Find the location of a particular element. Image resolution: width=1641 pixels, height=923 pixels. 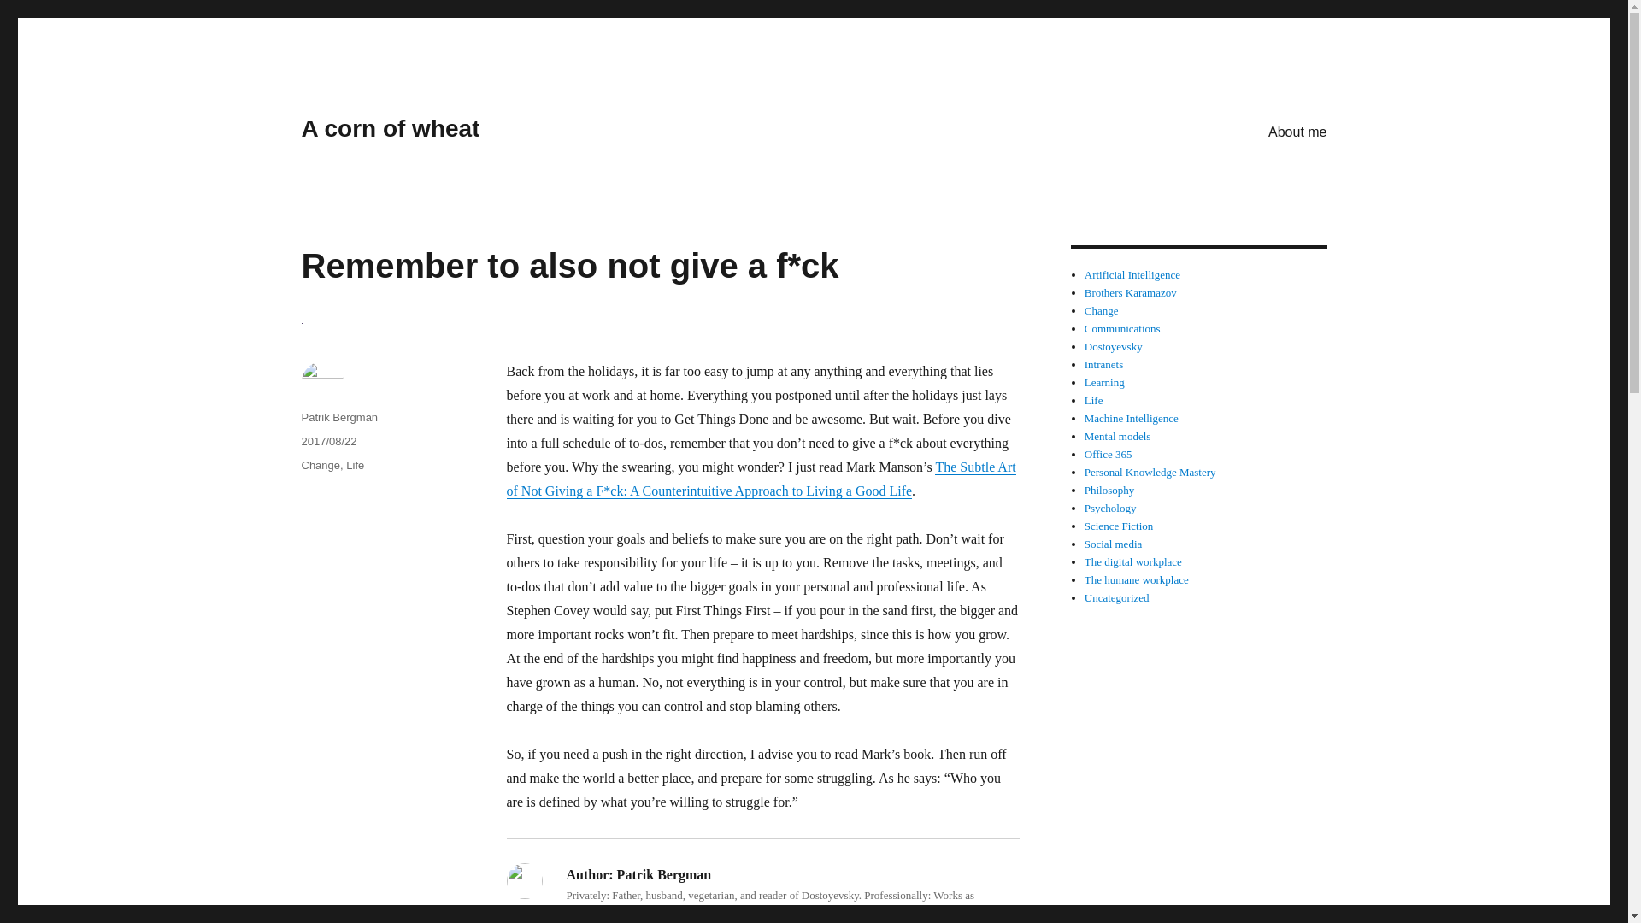

View all posts by Patrik Bergman is located at coordinates (853, 913).